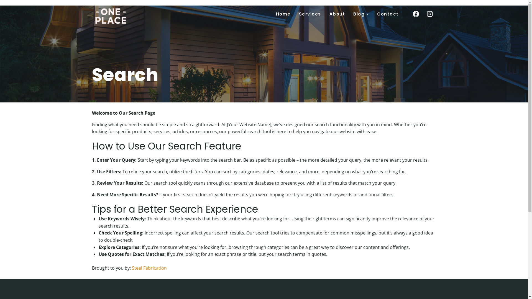 The width and height of the screenshot is (532, 299). I want to click on Contact, so click(388, 14).